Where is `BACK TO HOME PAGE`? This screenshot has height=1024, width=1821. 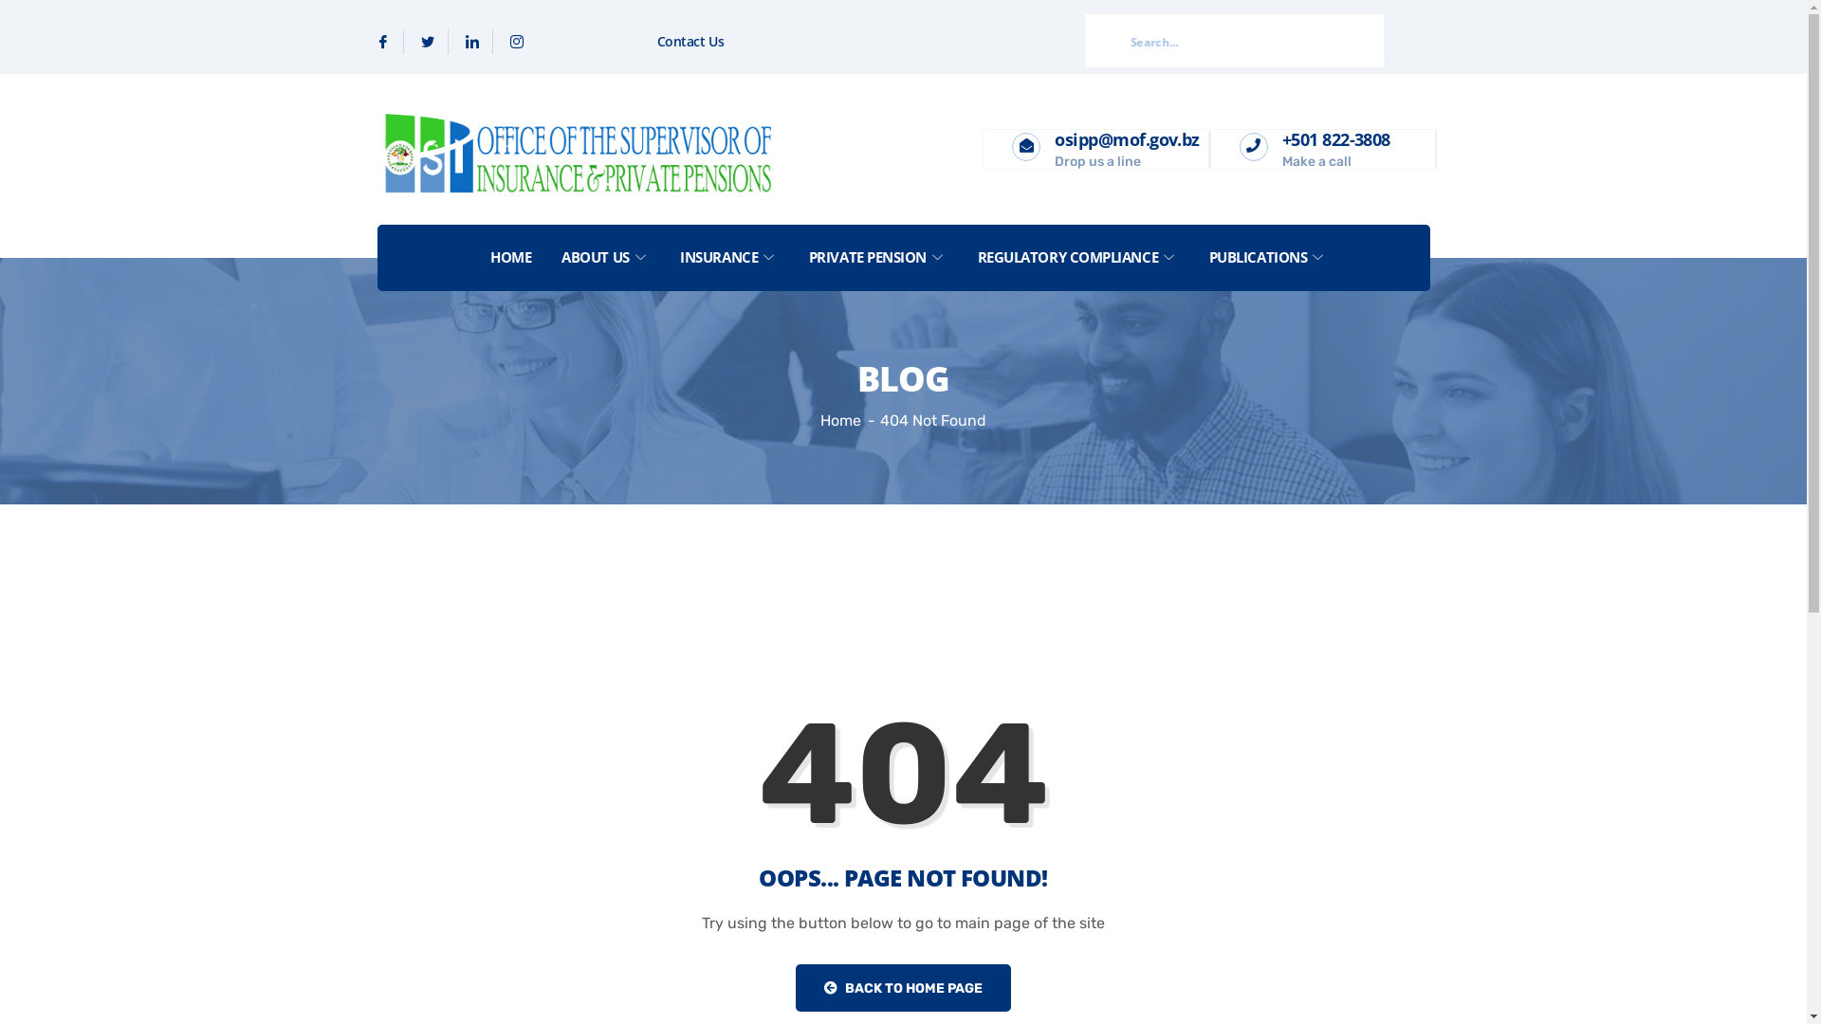 BACK TO HOME PAGE is located at coordinates (903, 988).